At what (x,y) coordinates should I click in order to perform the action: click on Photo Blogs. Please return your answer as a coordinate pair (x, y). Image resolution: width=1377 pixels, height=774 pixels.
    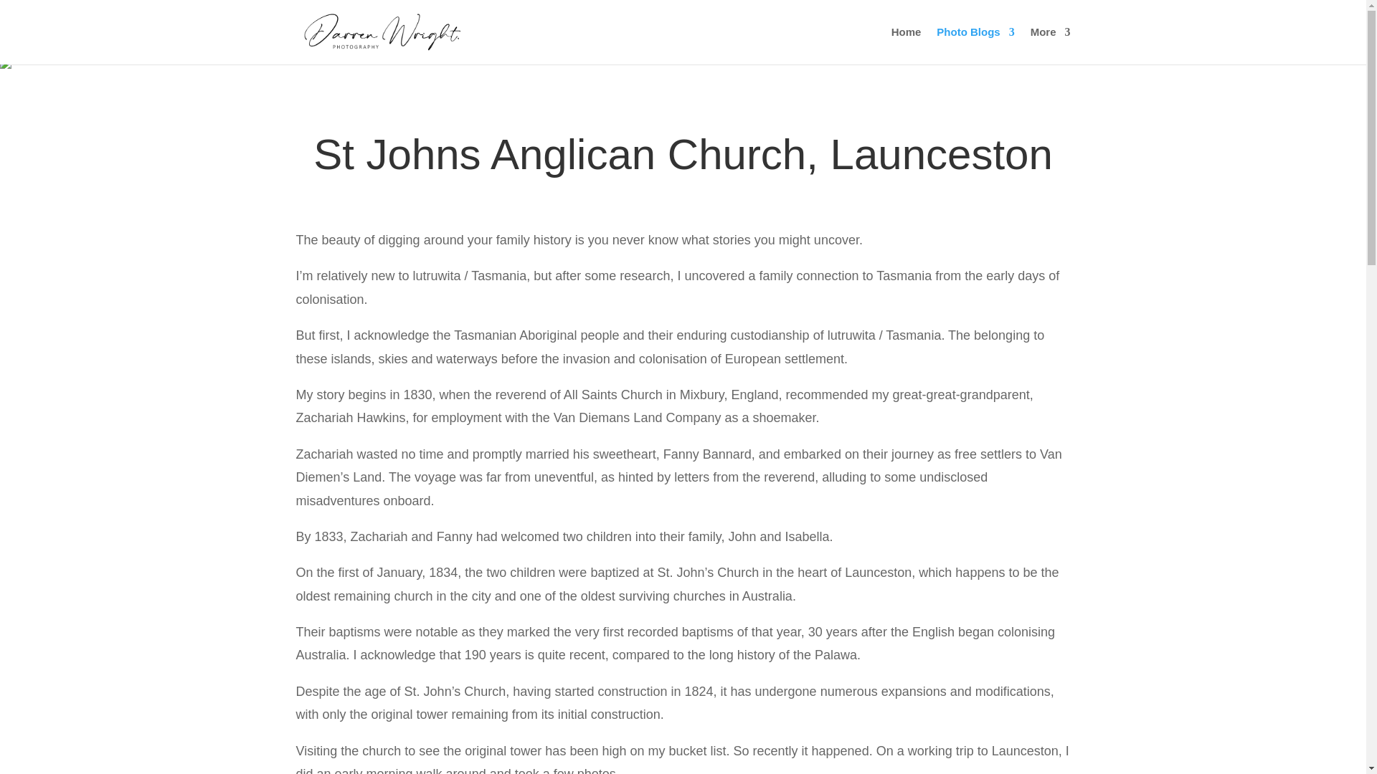
    Looking at the image, I should click on (975, 45).